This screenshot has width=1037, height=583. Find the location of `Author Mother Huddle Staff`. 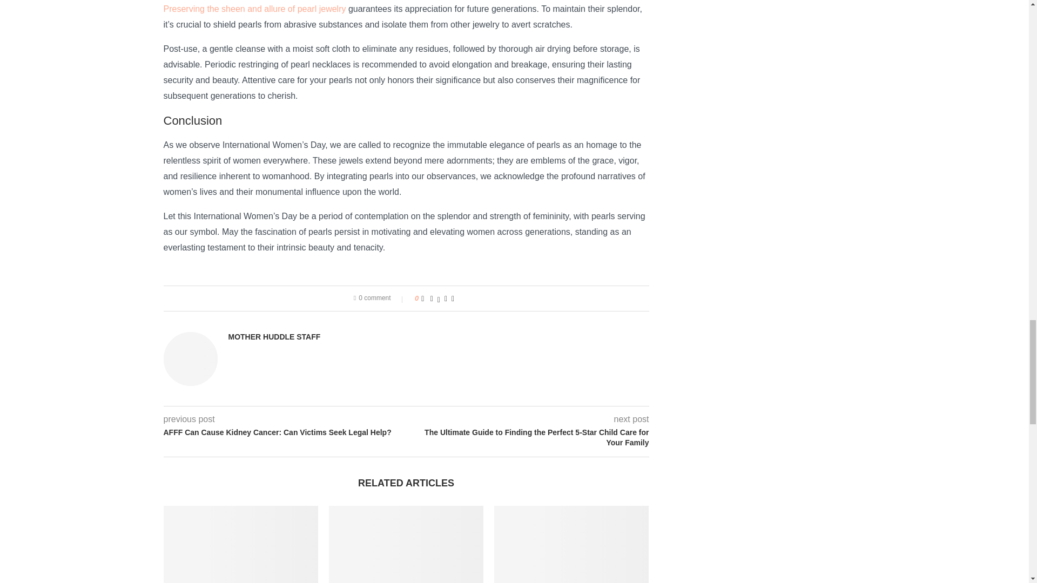

Author Mother Huddle Staff is located at coordinates (274, 337).